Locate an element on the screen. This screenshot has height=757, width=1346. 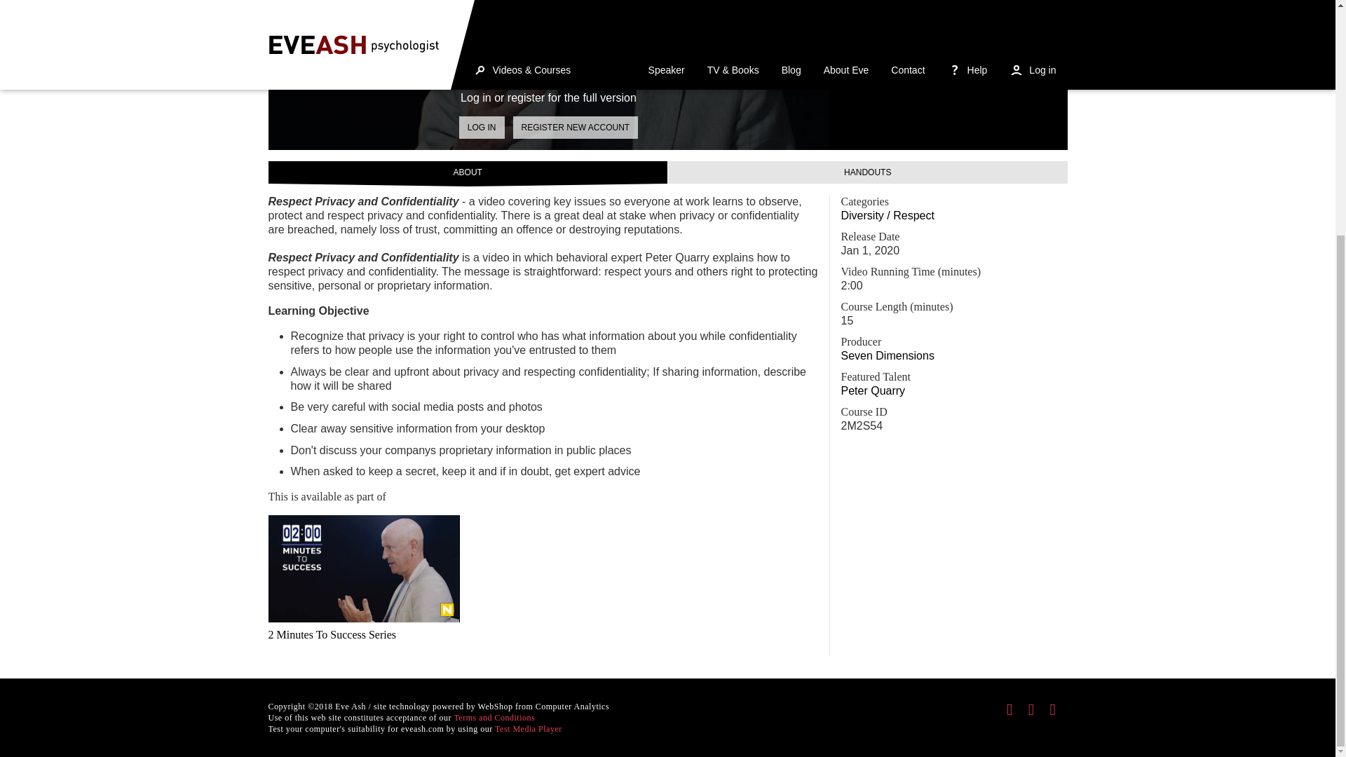
LOG IN is located at coordinates (482, 128).